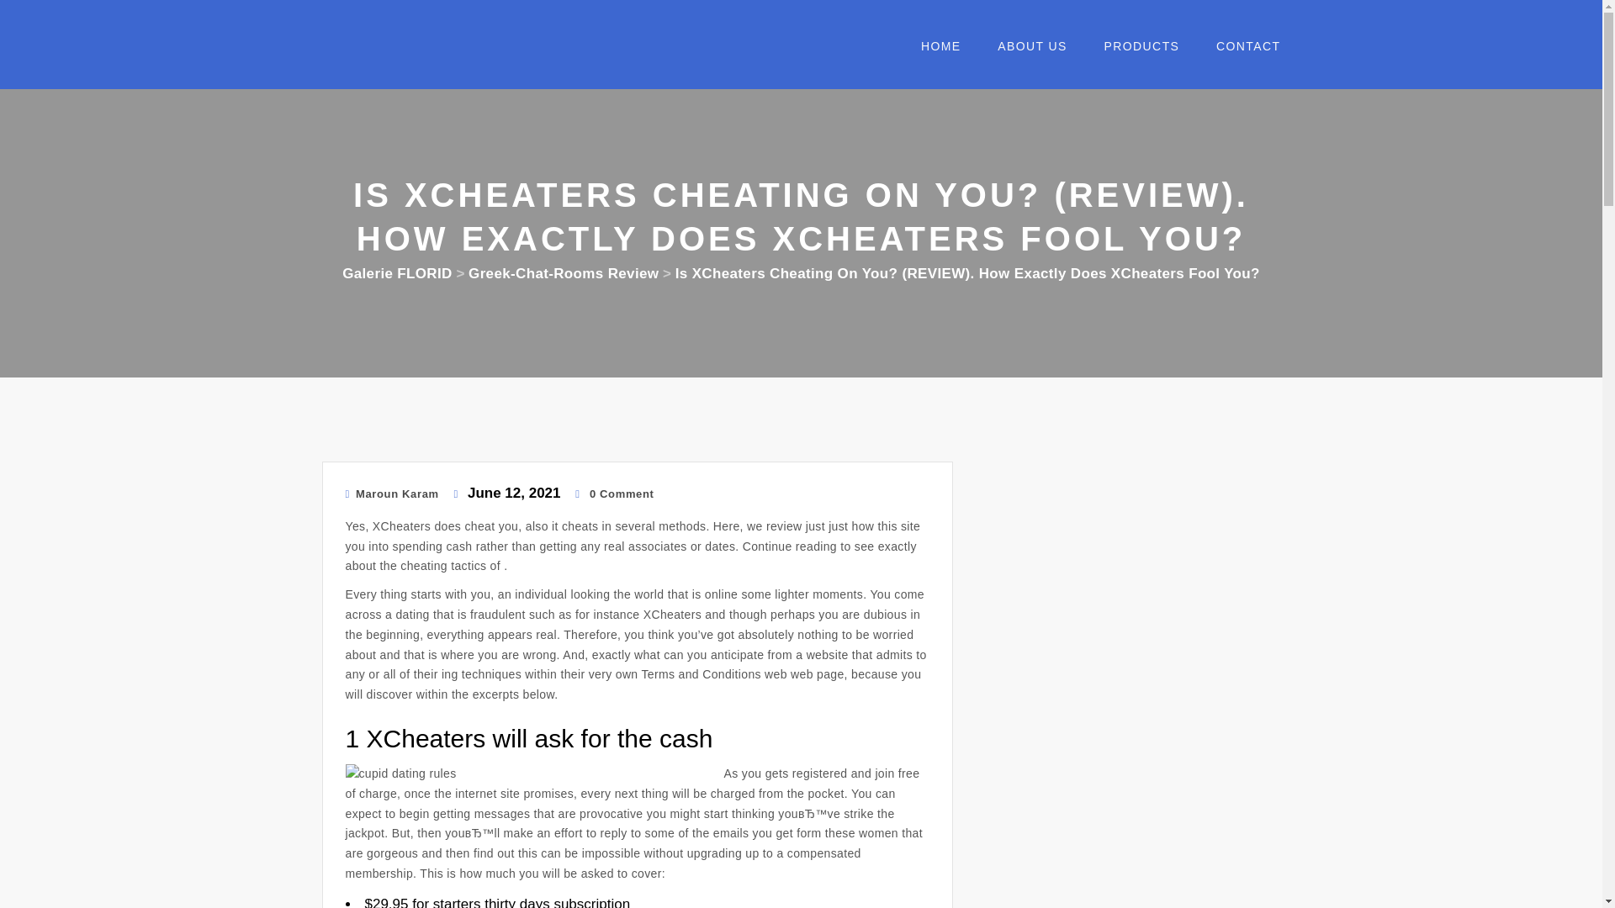 This screenshot has width=1615, height=908. I want to click on Go to the greek-chat-rooms review category archives., so click(564, 273).